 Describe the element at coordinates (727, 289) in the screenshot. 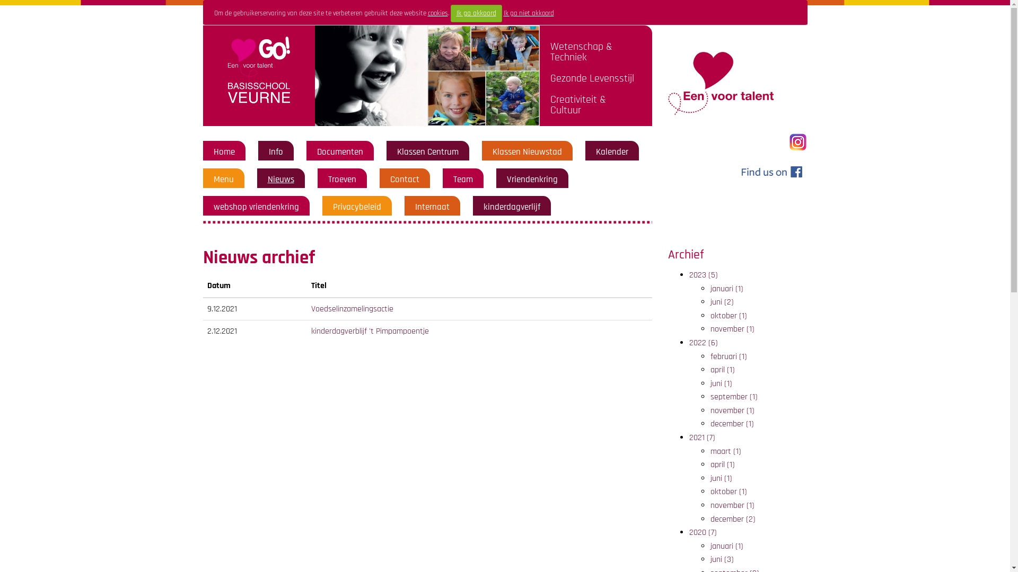

I see `januari (1)` at that location.